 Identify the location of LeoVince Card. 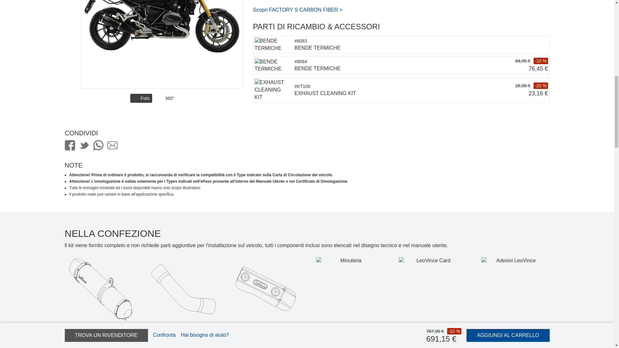
(431, 289).